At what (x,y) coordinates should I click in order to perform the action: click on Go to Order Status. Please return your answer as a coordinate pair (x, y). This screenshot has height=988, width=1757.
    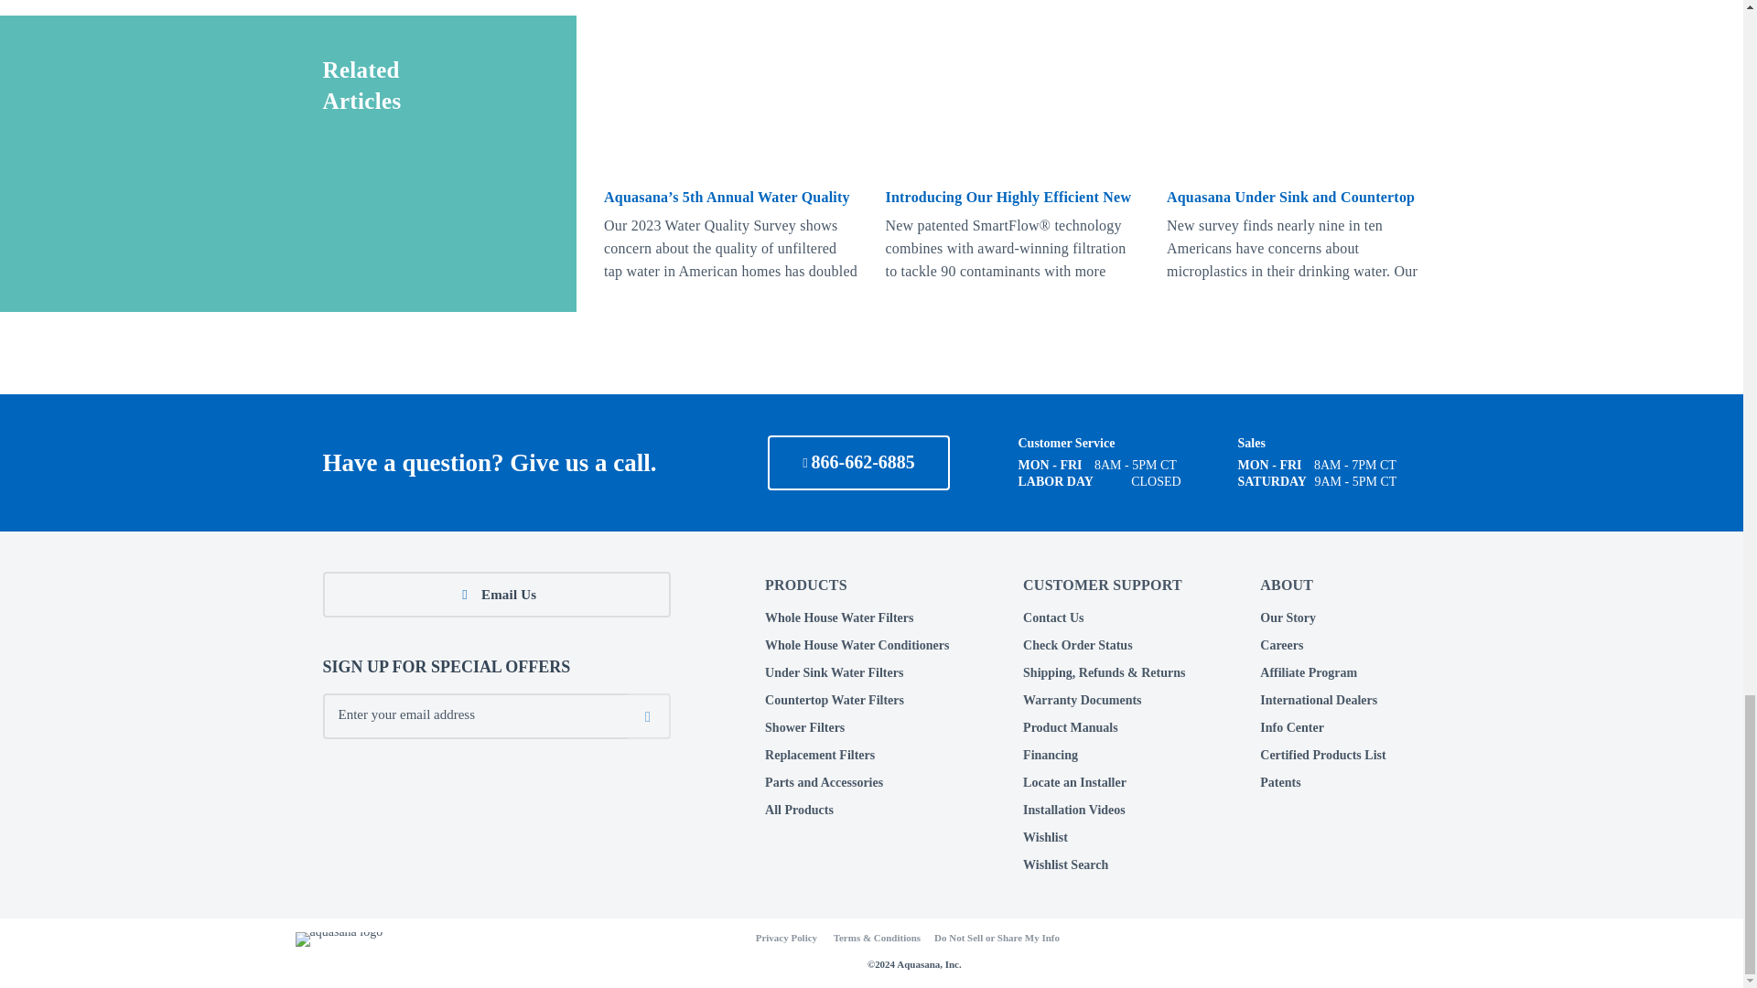
    Looking at the image, I should click on (1078, 644).